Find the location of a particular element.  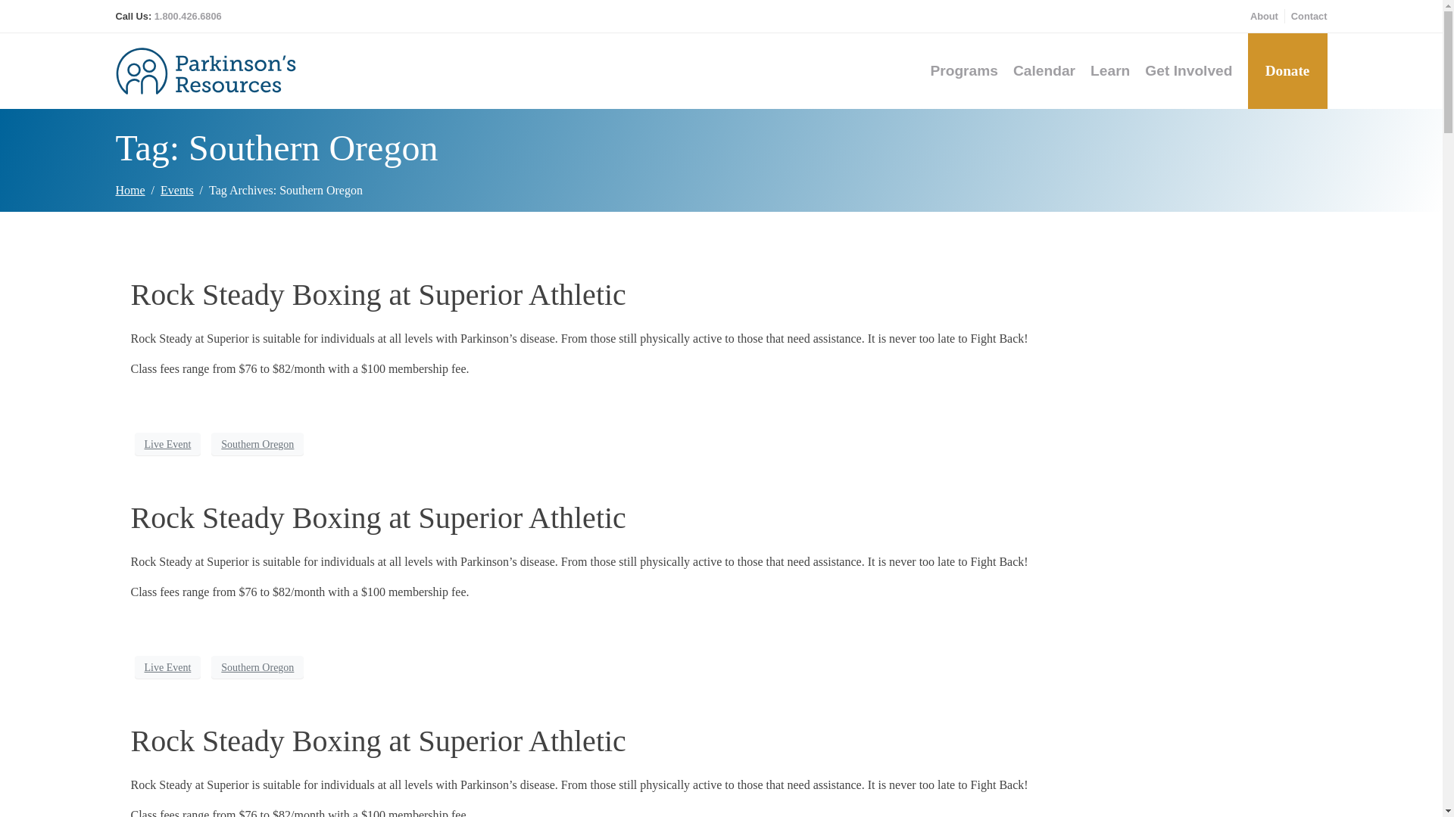

Rock Steady Boxing at Superior Athletic is located at coordinates (377, 294).